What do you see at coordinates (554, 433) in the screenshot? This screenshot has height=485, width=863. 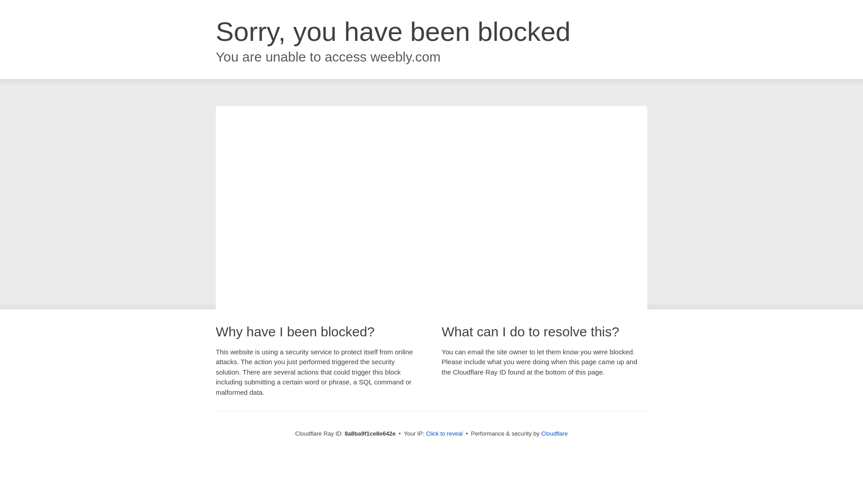 I see `Cloudflare` at bounding box center [554, 433].